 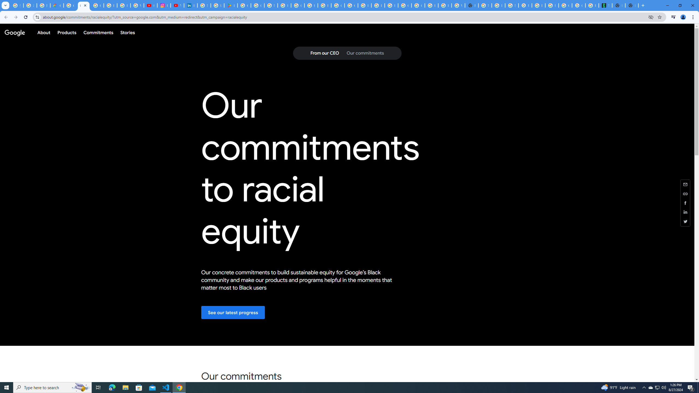 I want to click on From our CEO: Jump to page section, so click(x=324, y=53).